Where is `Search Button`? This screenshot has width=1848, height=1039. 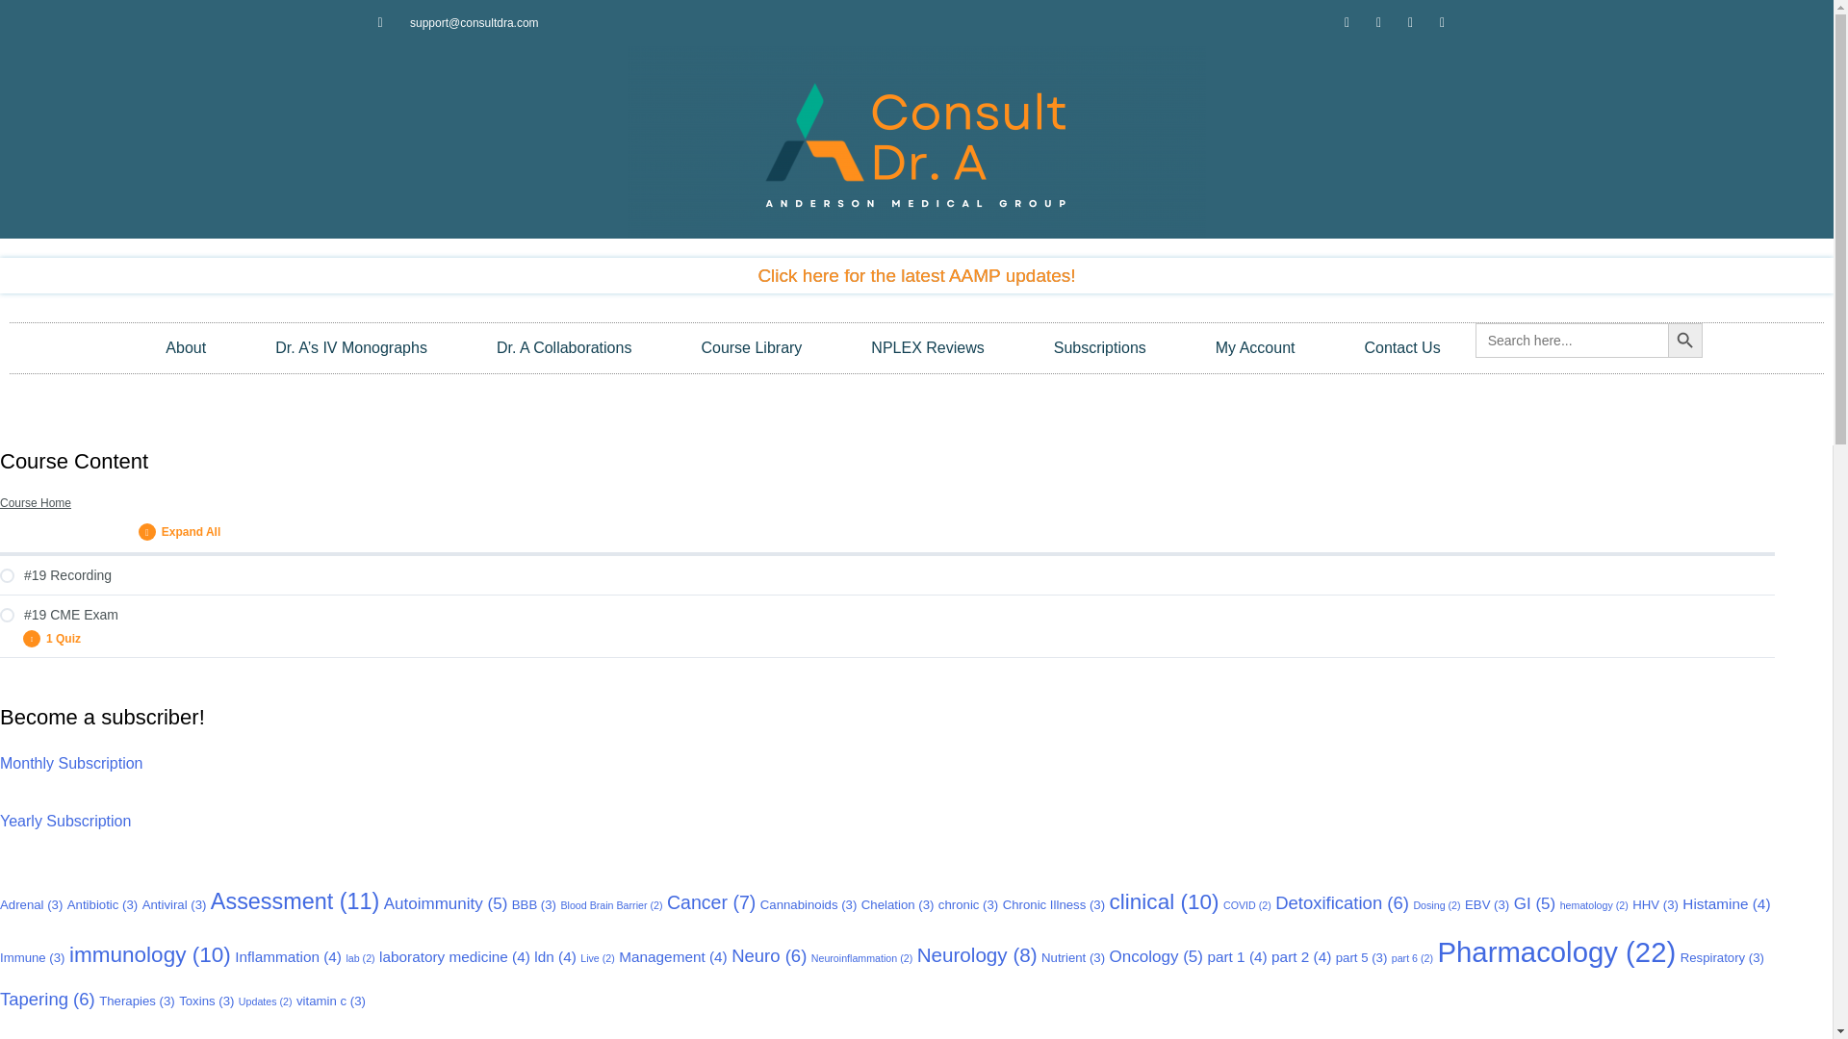
Search Button is located at coordinates (1684, 340).